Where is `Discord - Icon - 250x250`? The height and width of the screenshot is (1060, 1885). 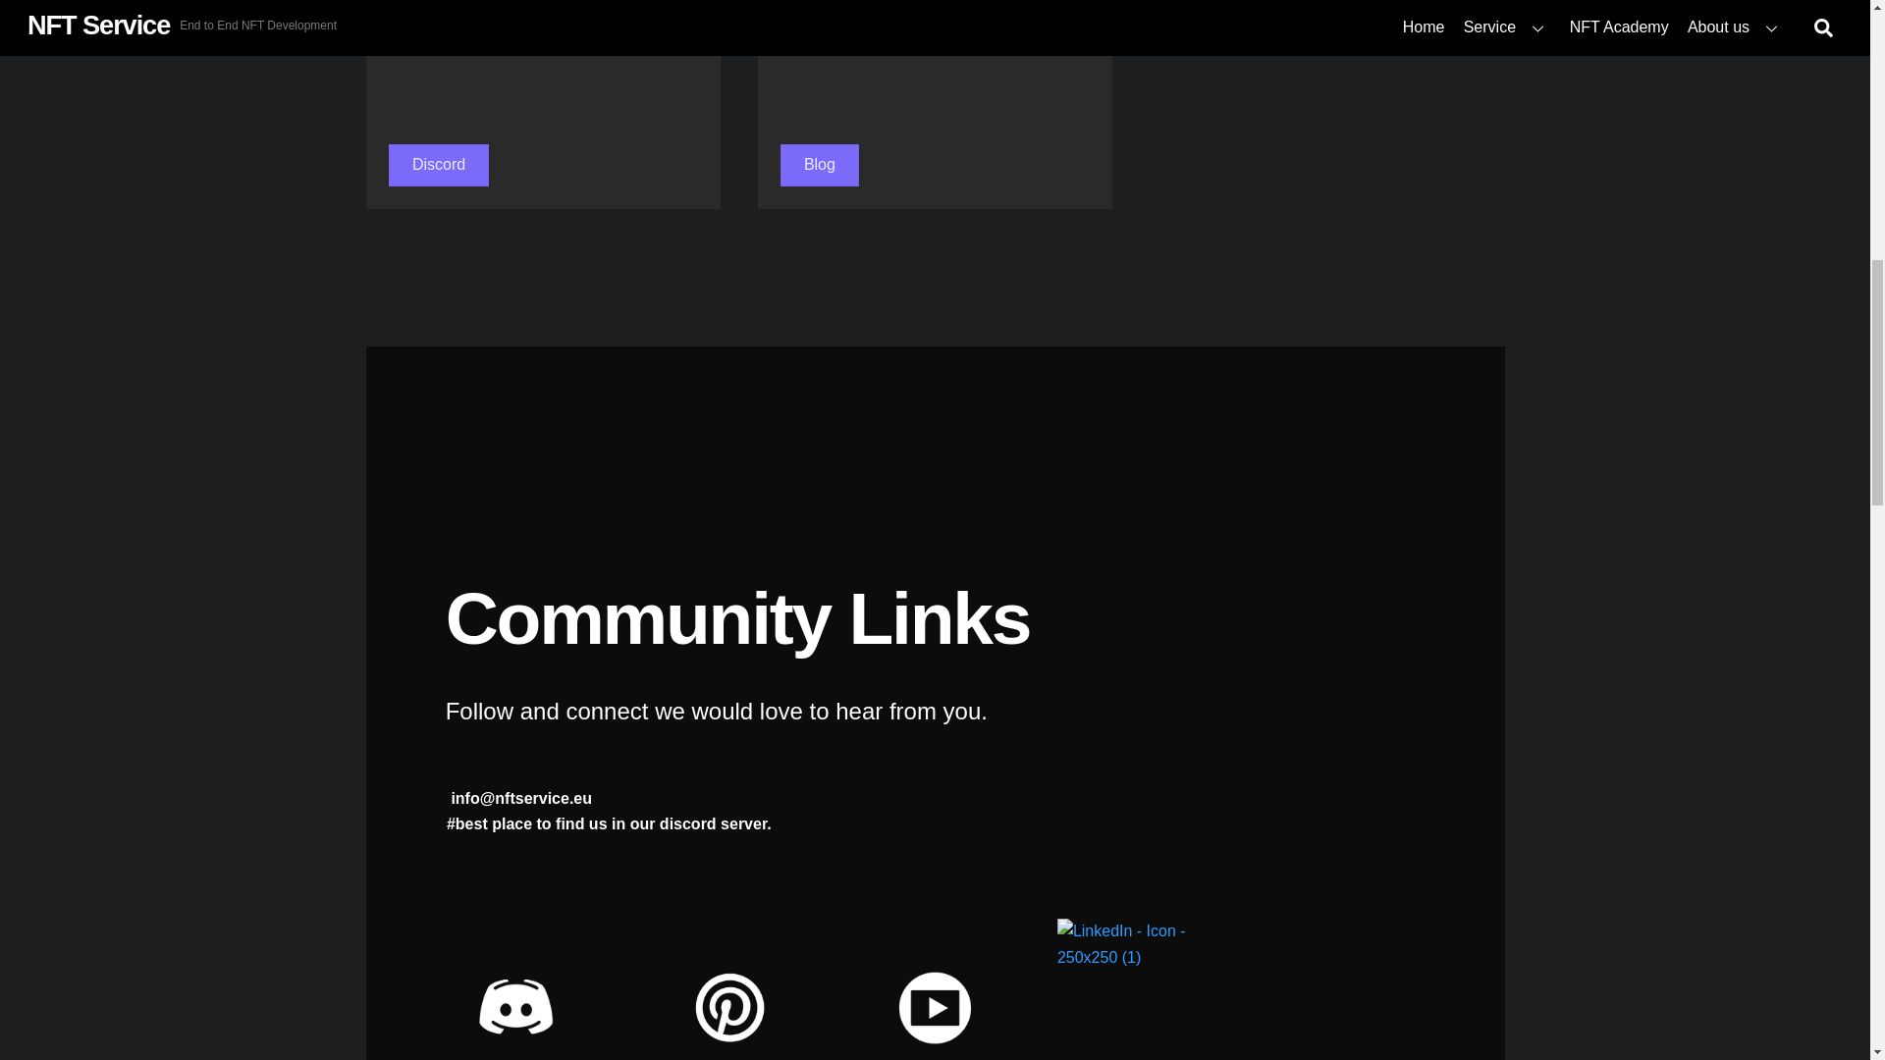
Discord - Icon - 250x250 is located at coordinates (515, 987).